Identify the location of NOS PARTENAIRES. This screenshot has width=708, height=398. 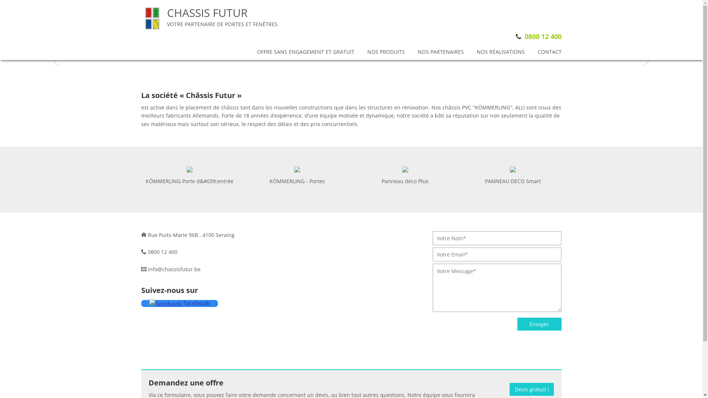
(440, 52).